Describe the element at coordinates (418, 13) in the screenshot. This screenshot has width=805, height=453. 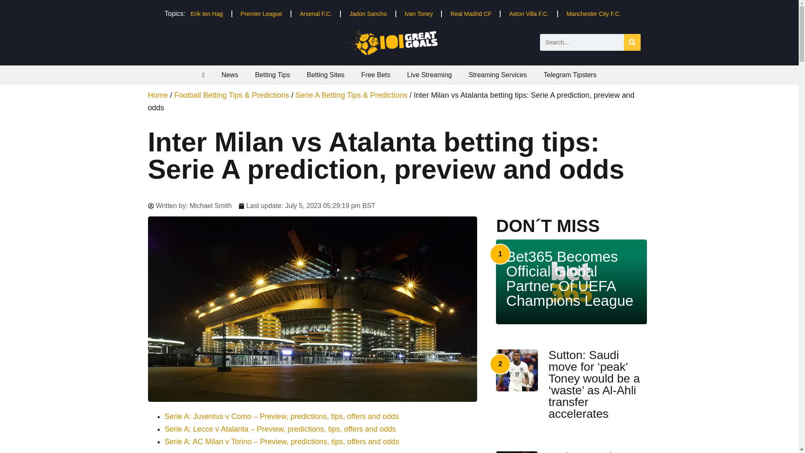
I see `Ivan Toney` at that location.